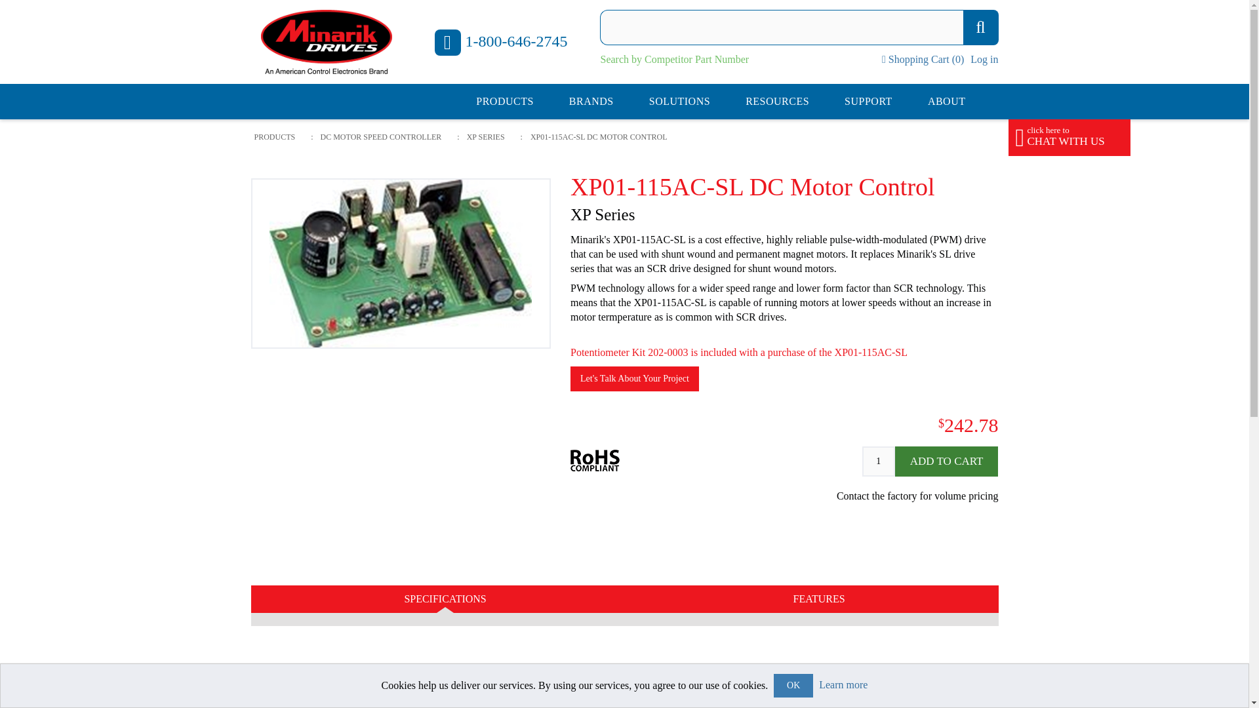 The width and height of the screenshot is (1259, 708). What do you see at coordinates (274, 136) in the screenshot?
I see `PRODUCTS` at bounding box center [274, 136].